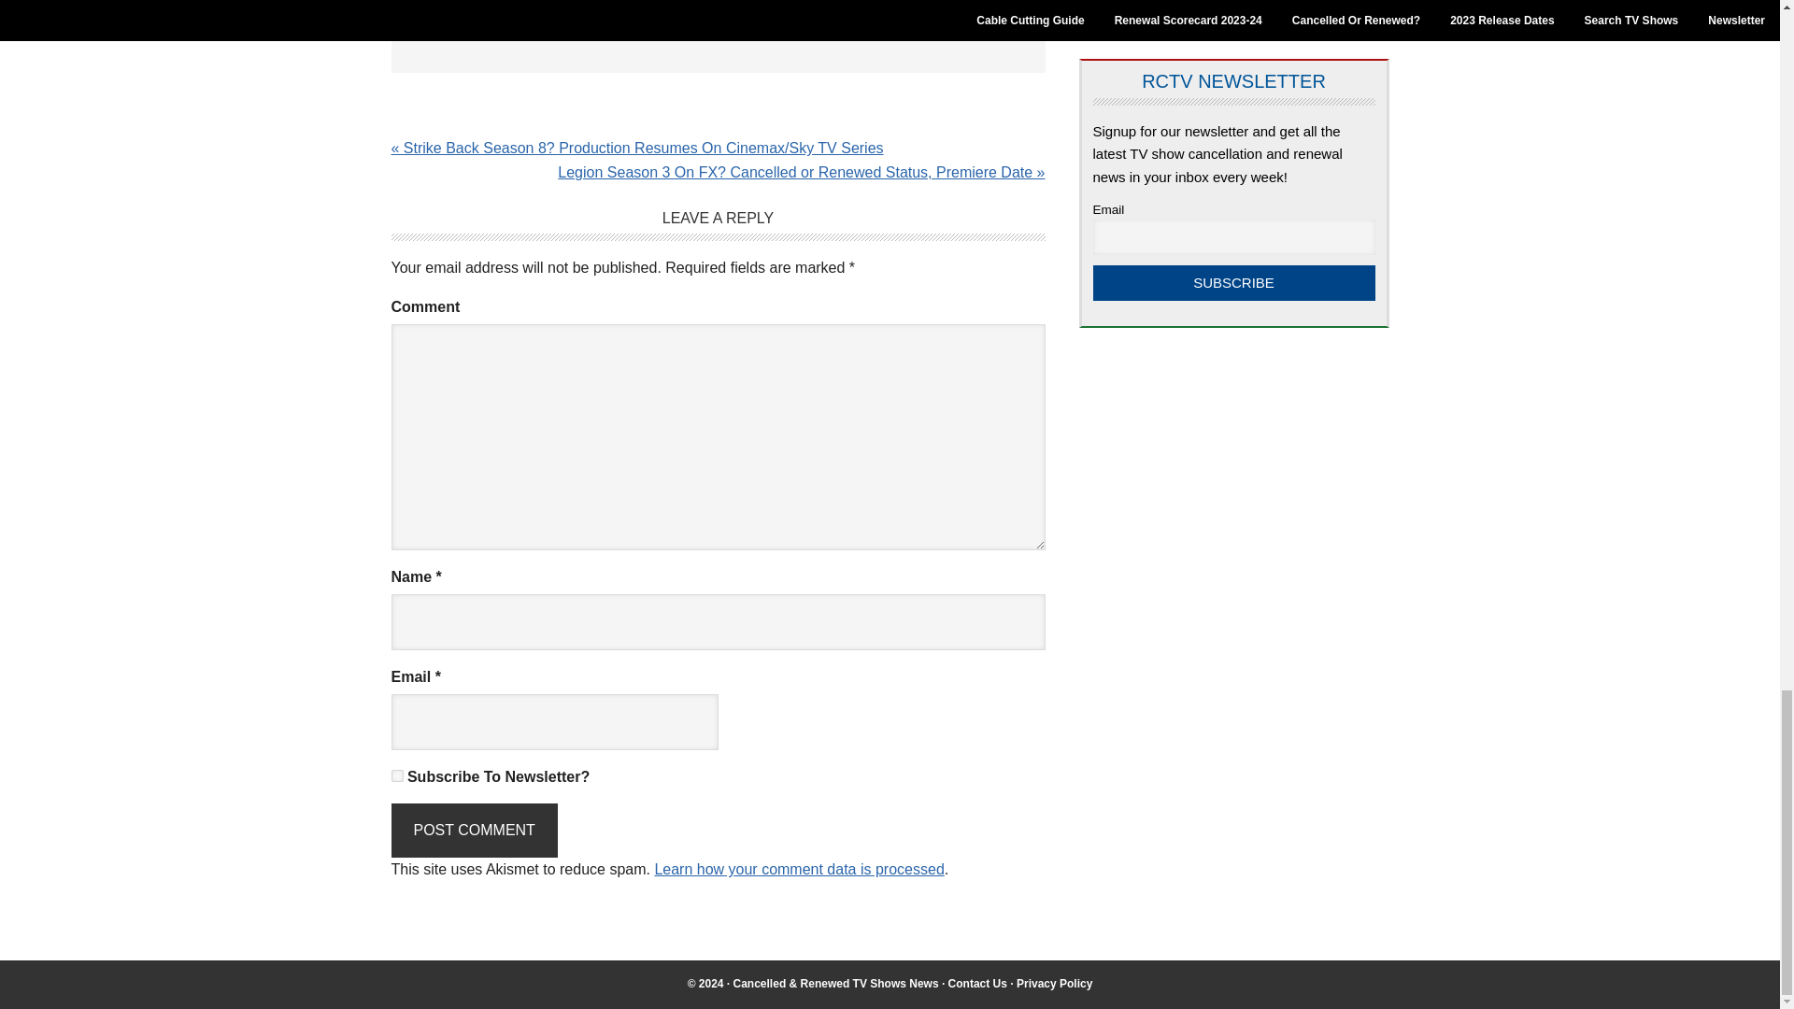 This screenshot has height=1009, width=1794. I want to click on Subscribe, so click(1233, 282).